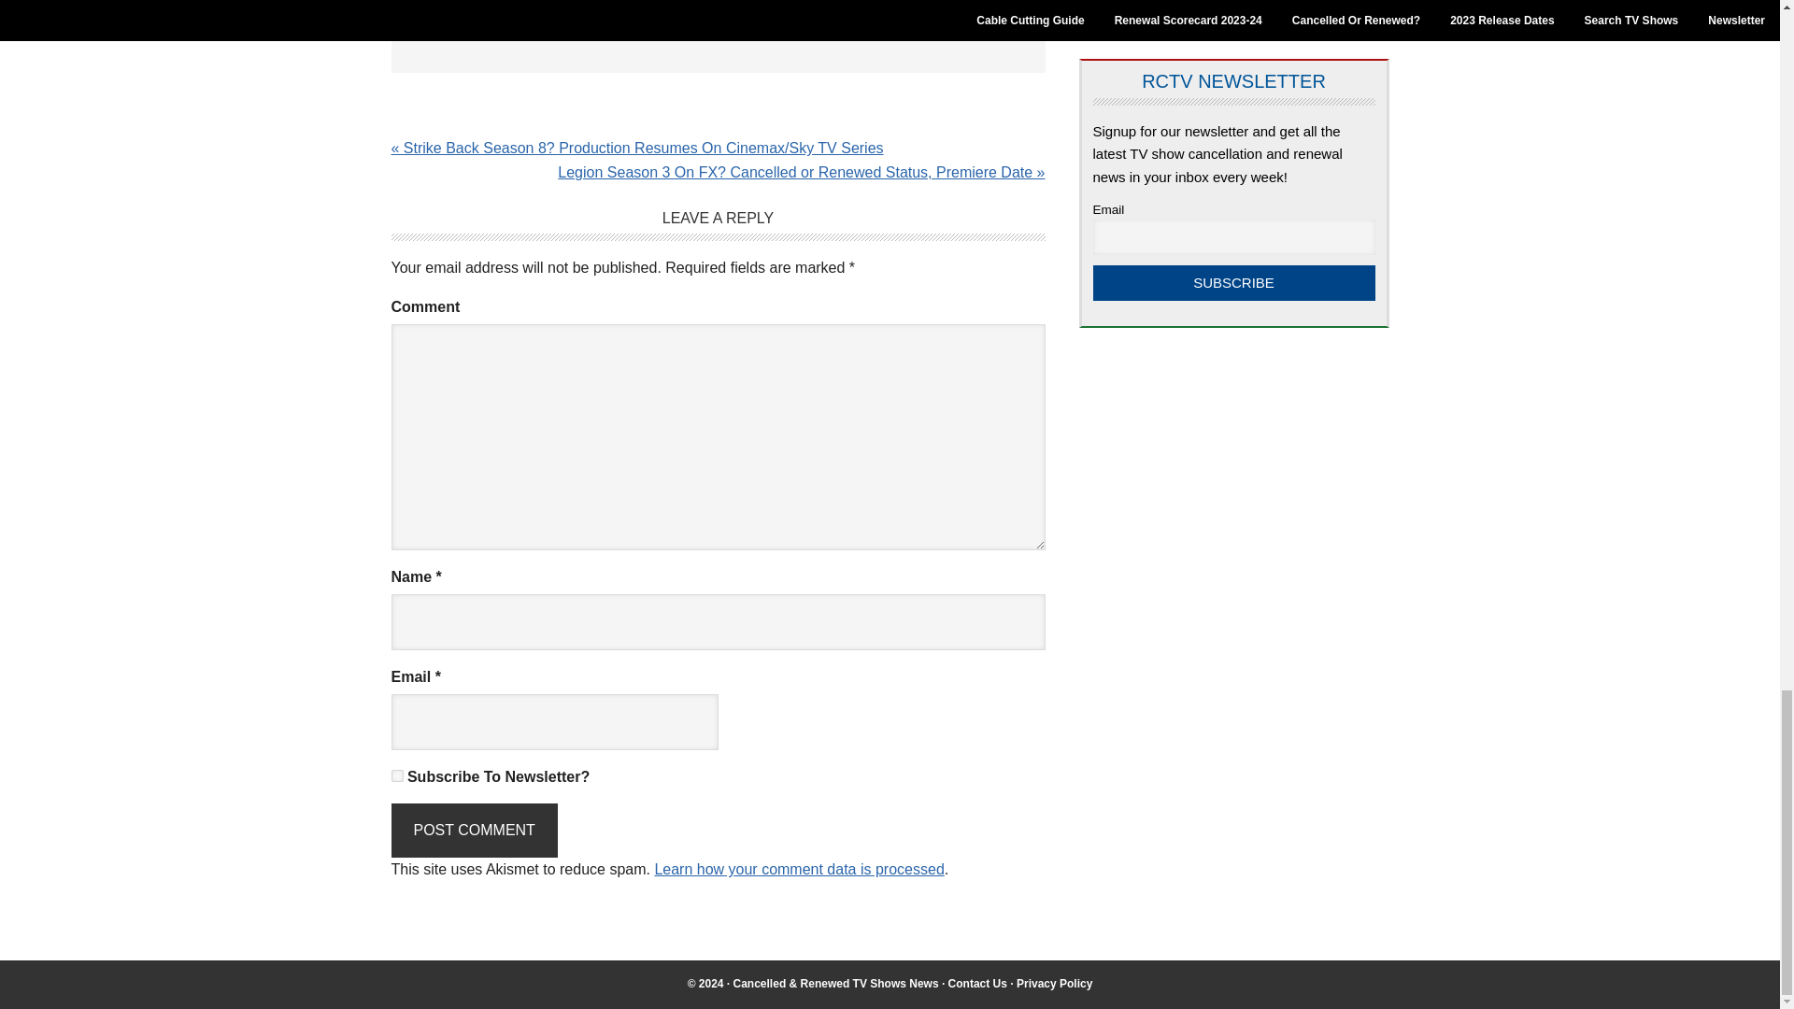 This screenshot has height=1009, width=1794. I want to click on Subscribe, so click(1233, 282).